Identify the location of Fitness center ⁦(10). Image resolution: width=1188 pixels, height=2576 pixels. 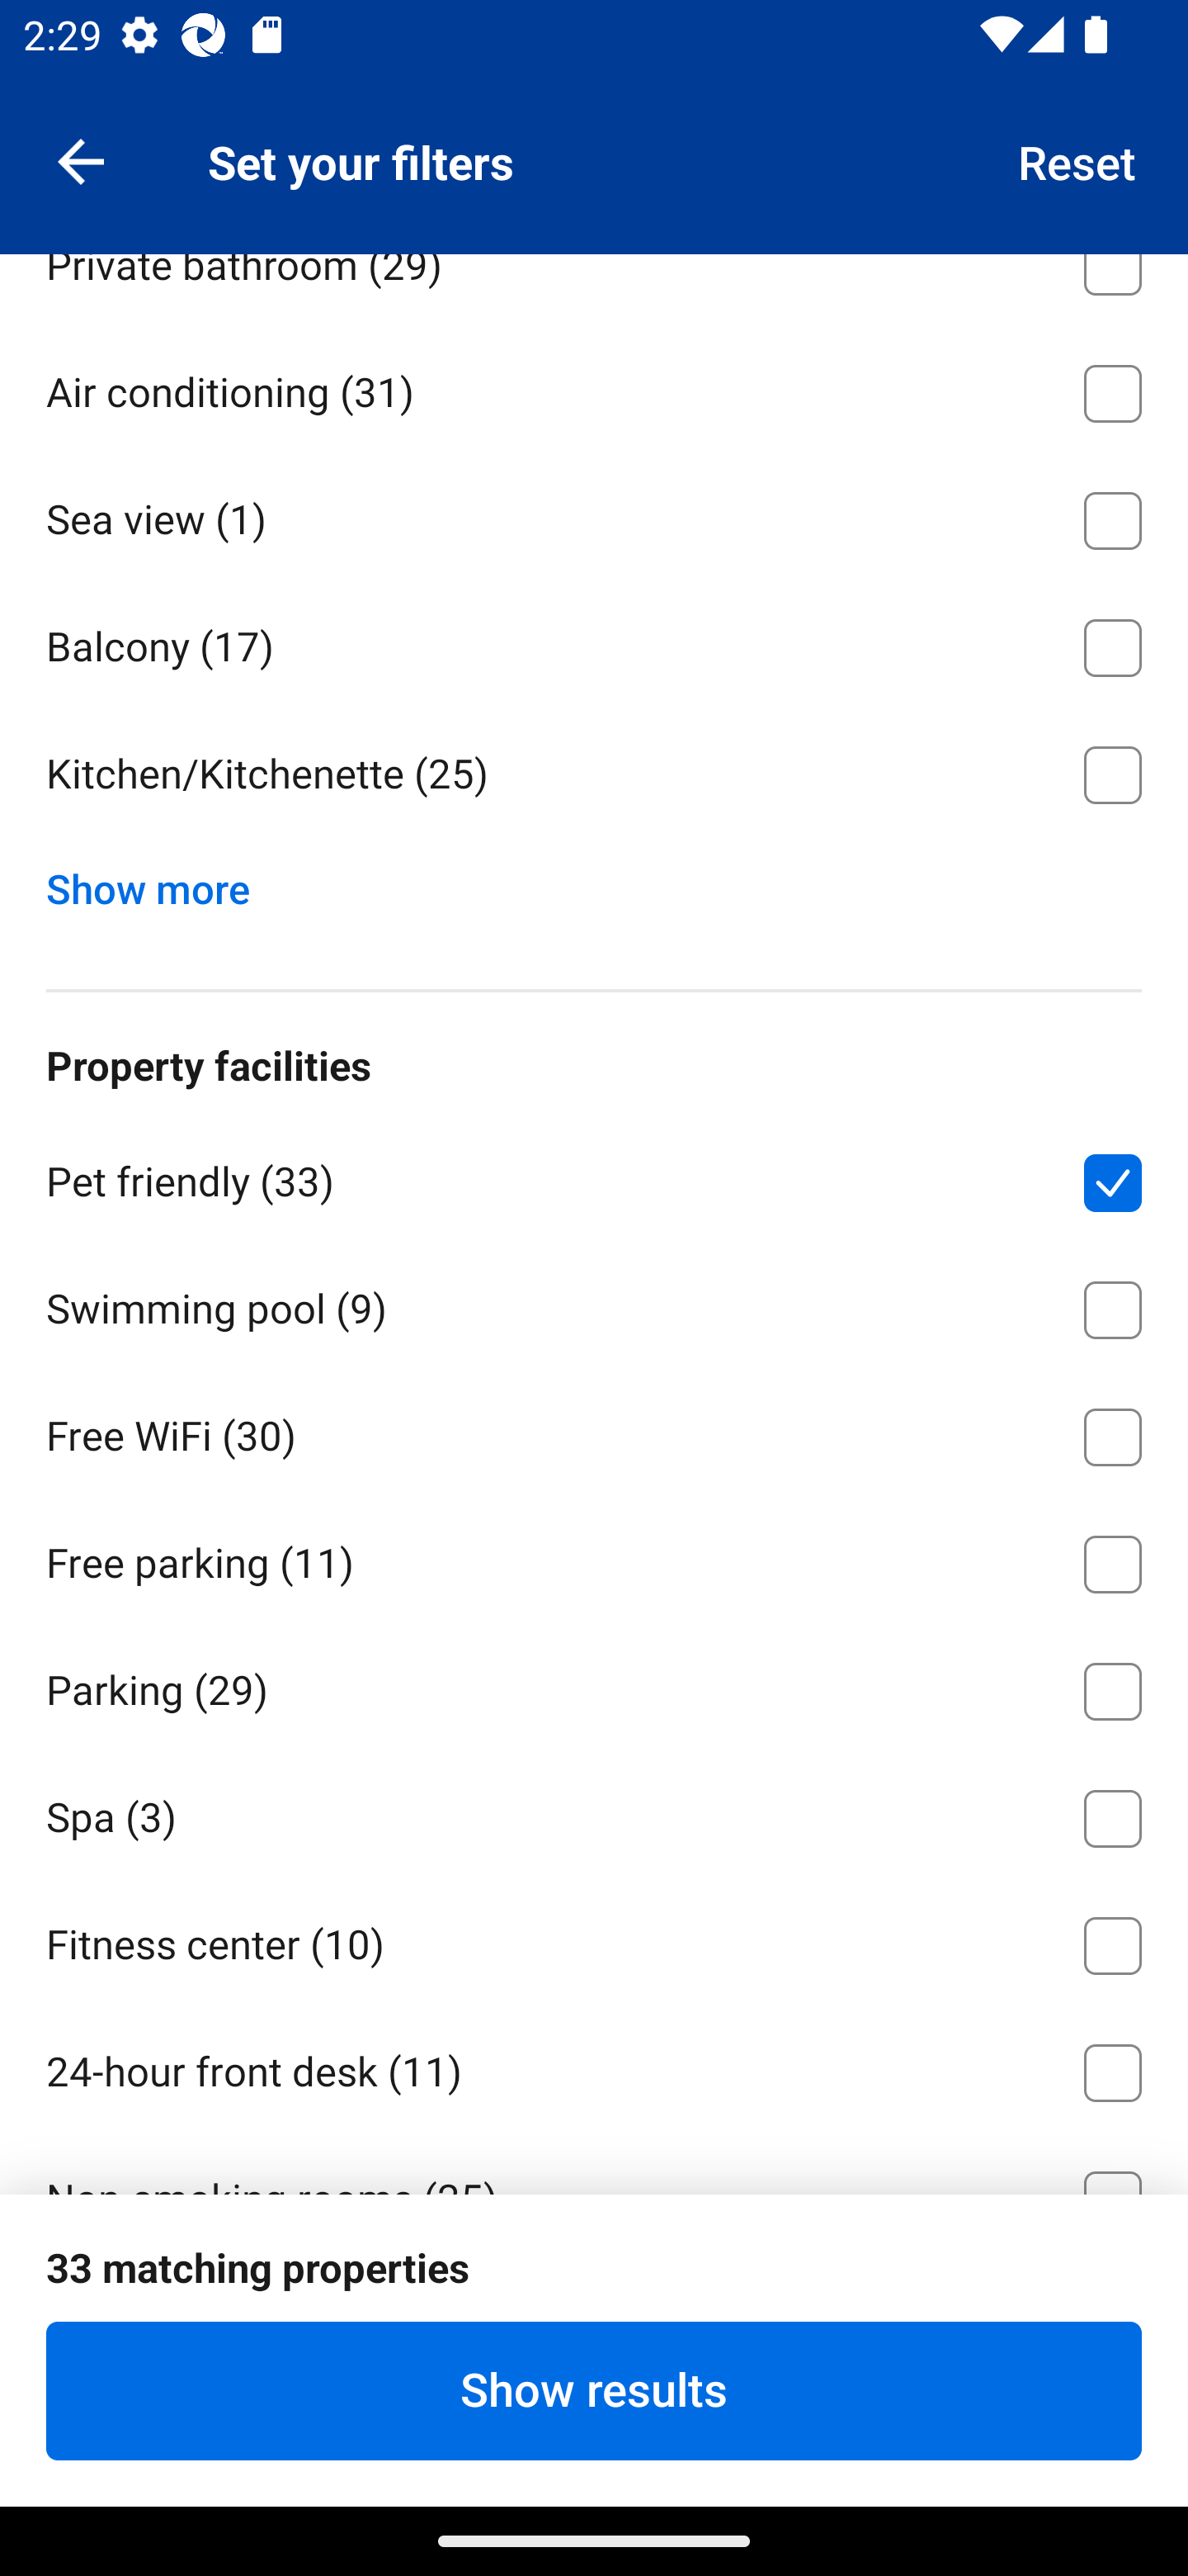
(594, 1940).